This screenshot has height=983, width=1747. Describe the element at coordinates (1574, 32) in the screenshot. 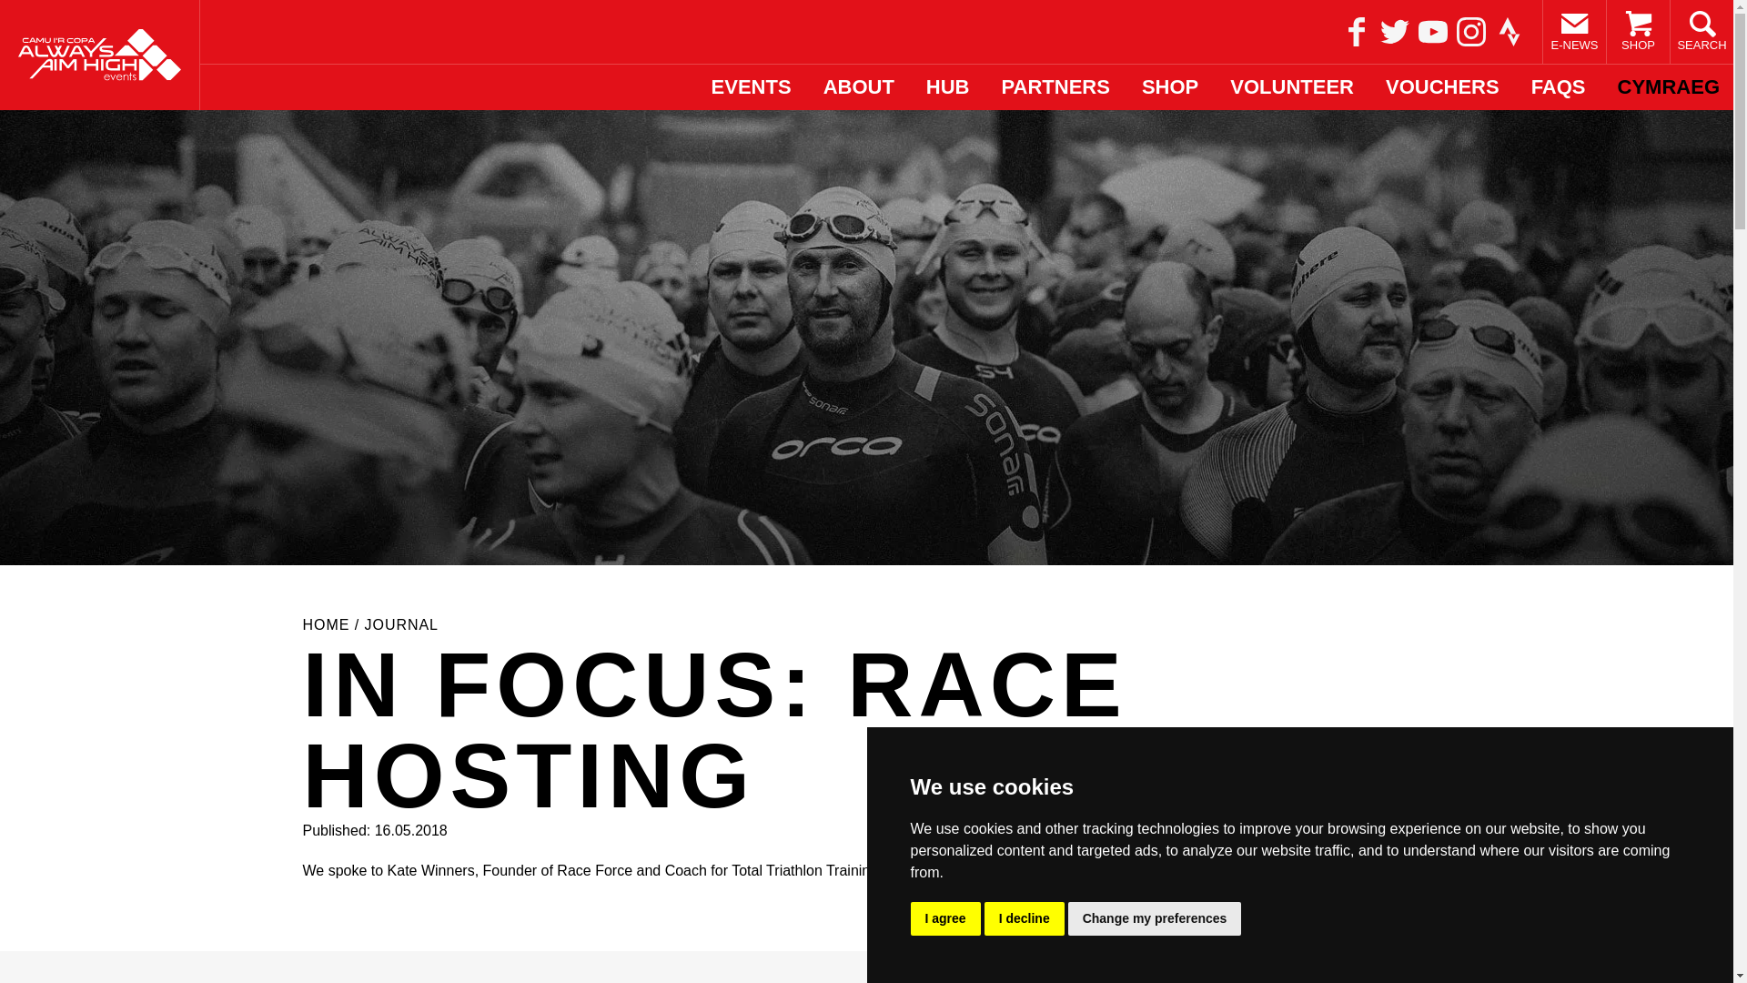

I see `E-NEWS` at that location.